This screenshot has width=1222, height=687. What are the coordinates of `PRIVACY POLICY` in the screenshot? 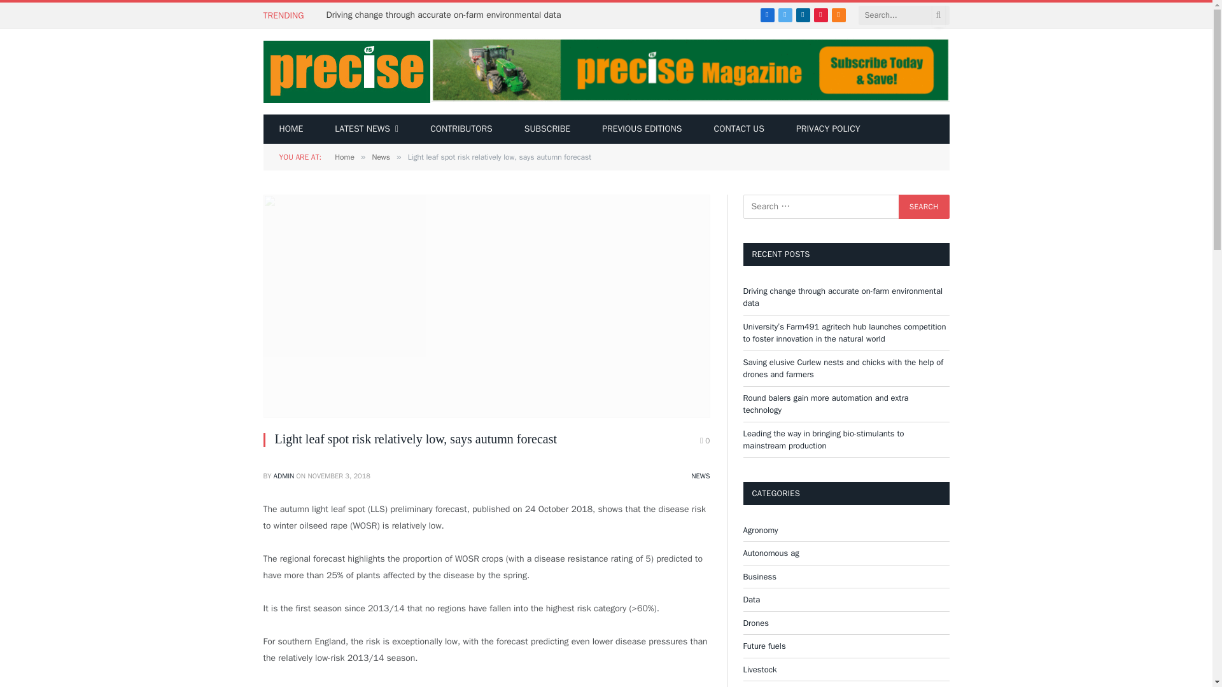 It's located at (828, 128).